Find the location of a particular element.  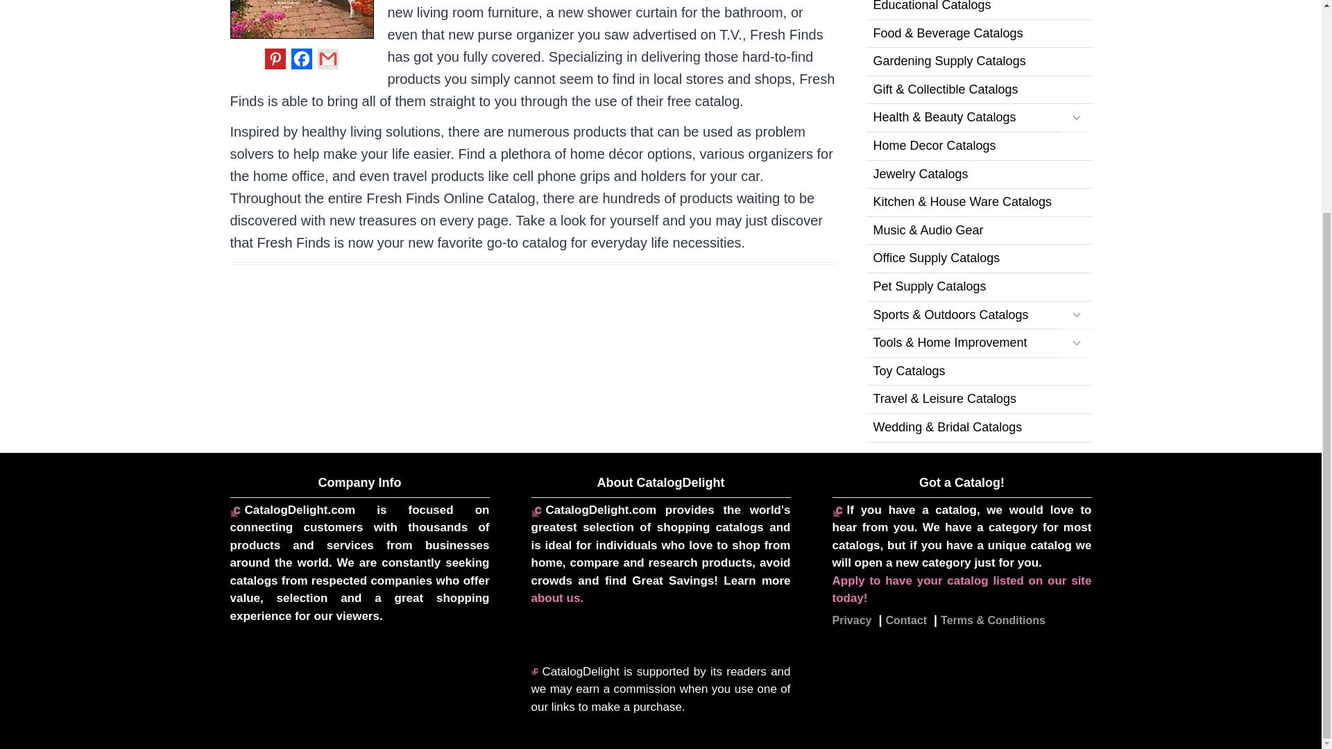

Google Gmail is located at coordinates (327, 58).